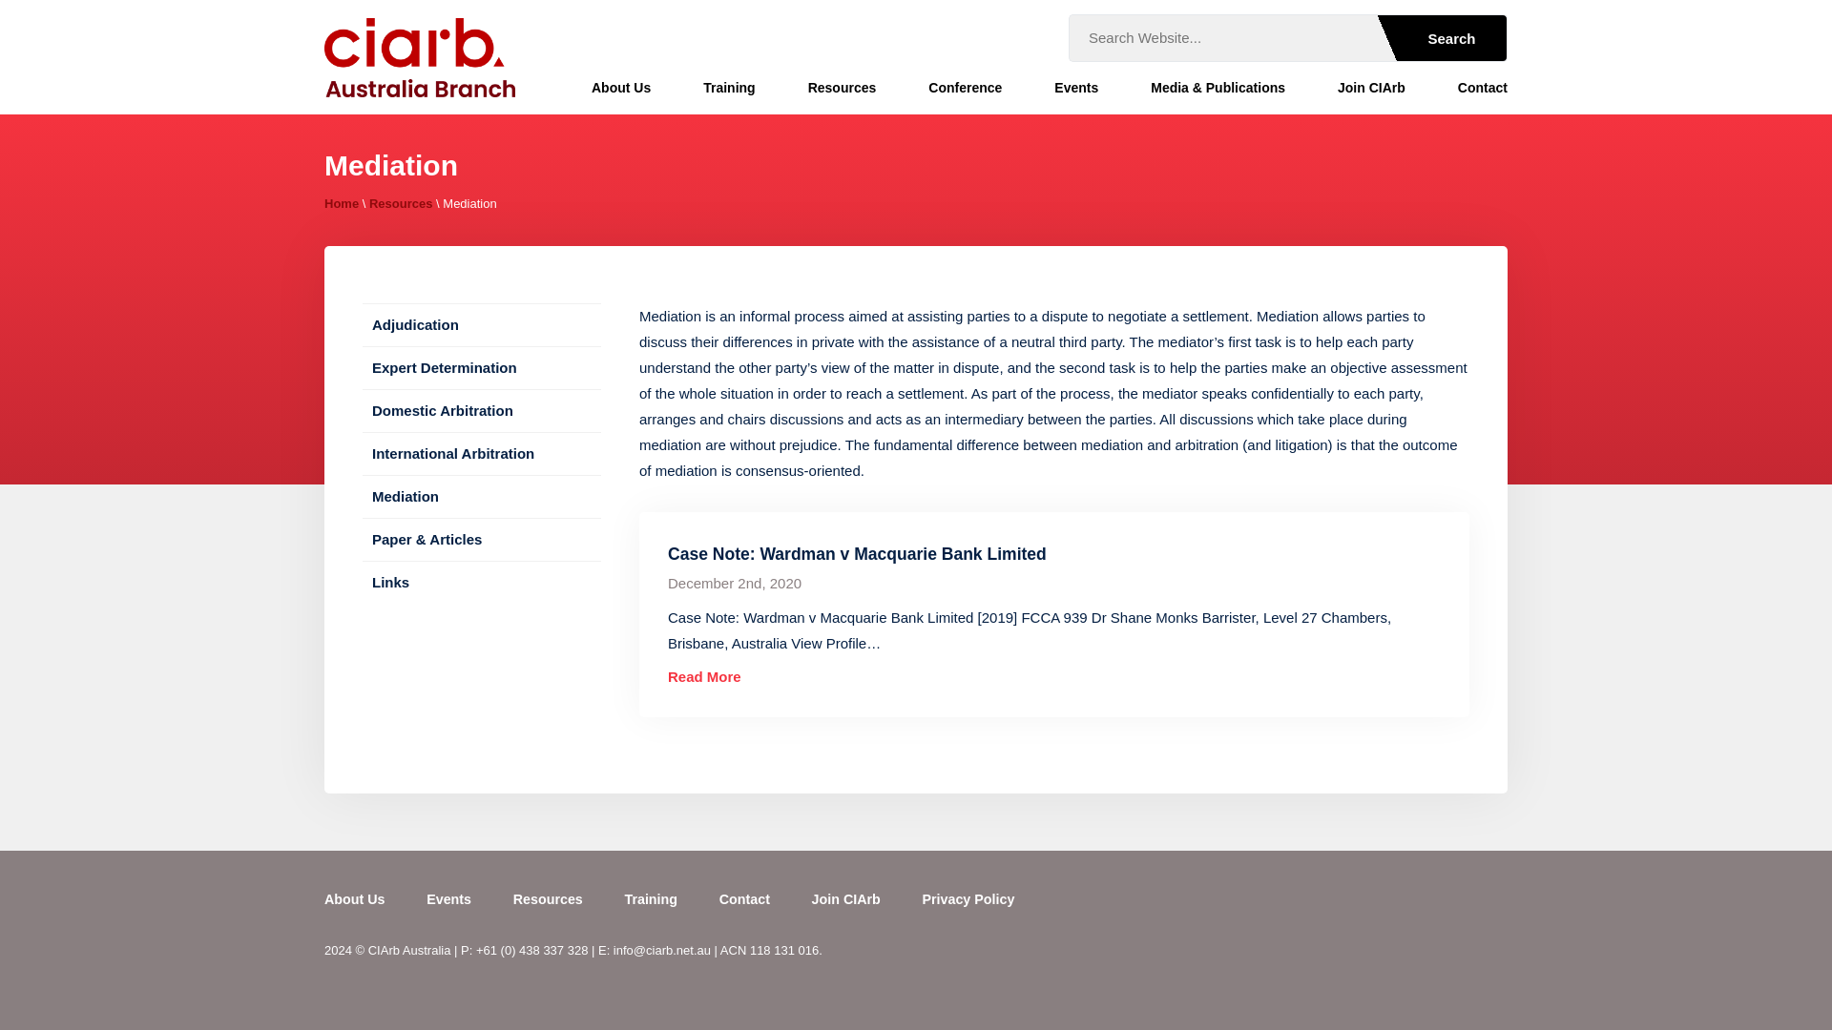  I want to click on Resources, so click(842, 88).